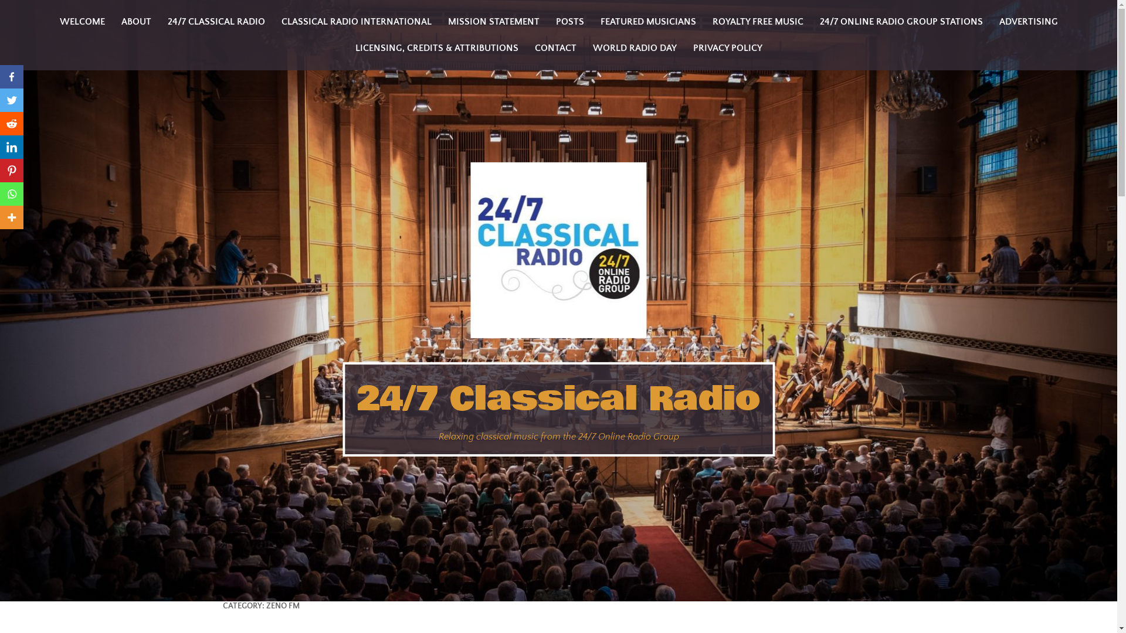  I want to click on CLASSICAL RADIO INTERNATIONAL, so click(357, 22).